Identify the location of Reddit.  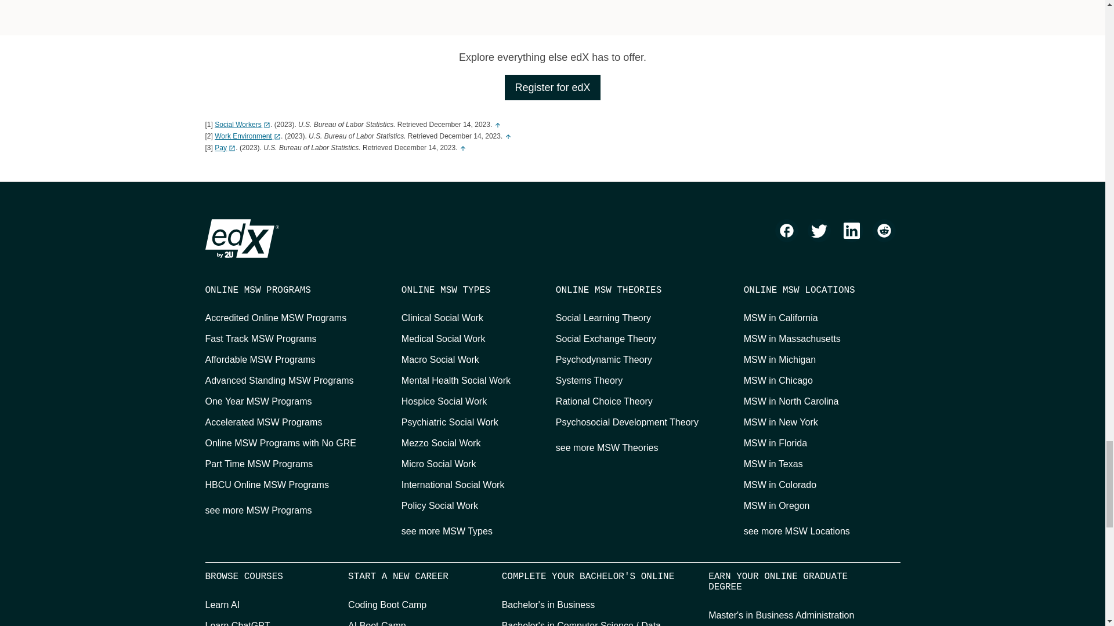
(884, 231).